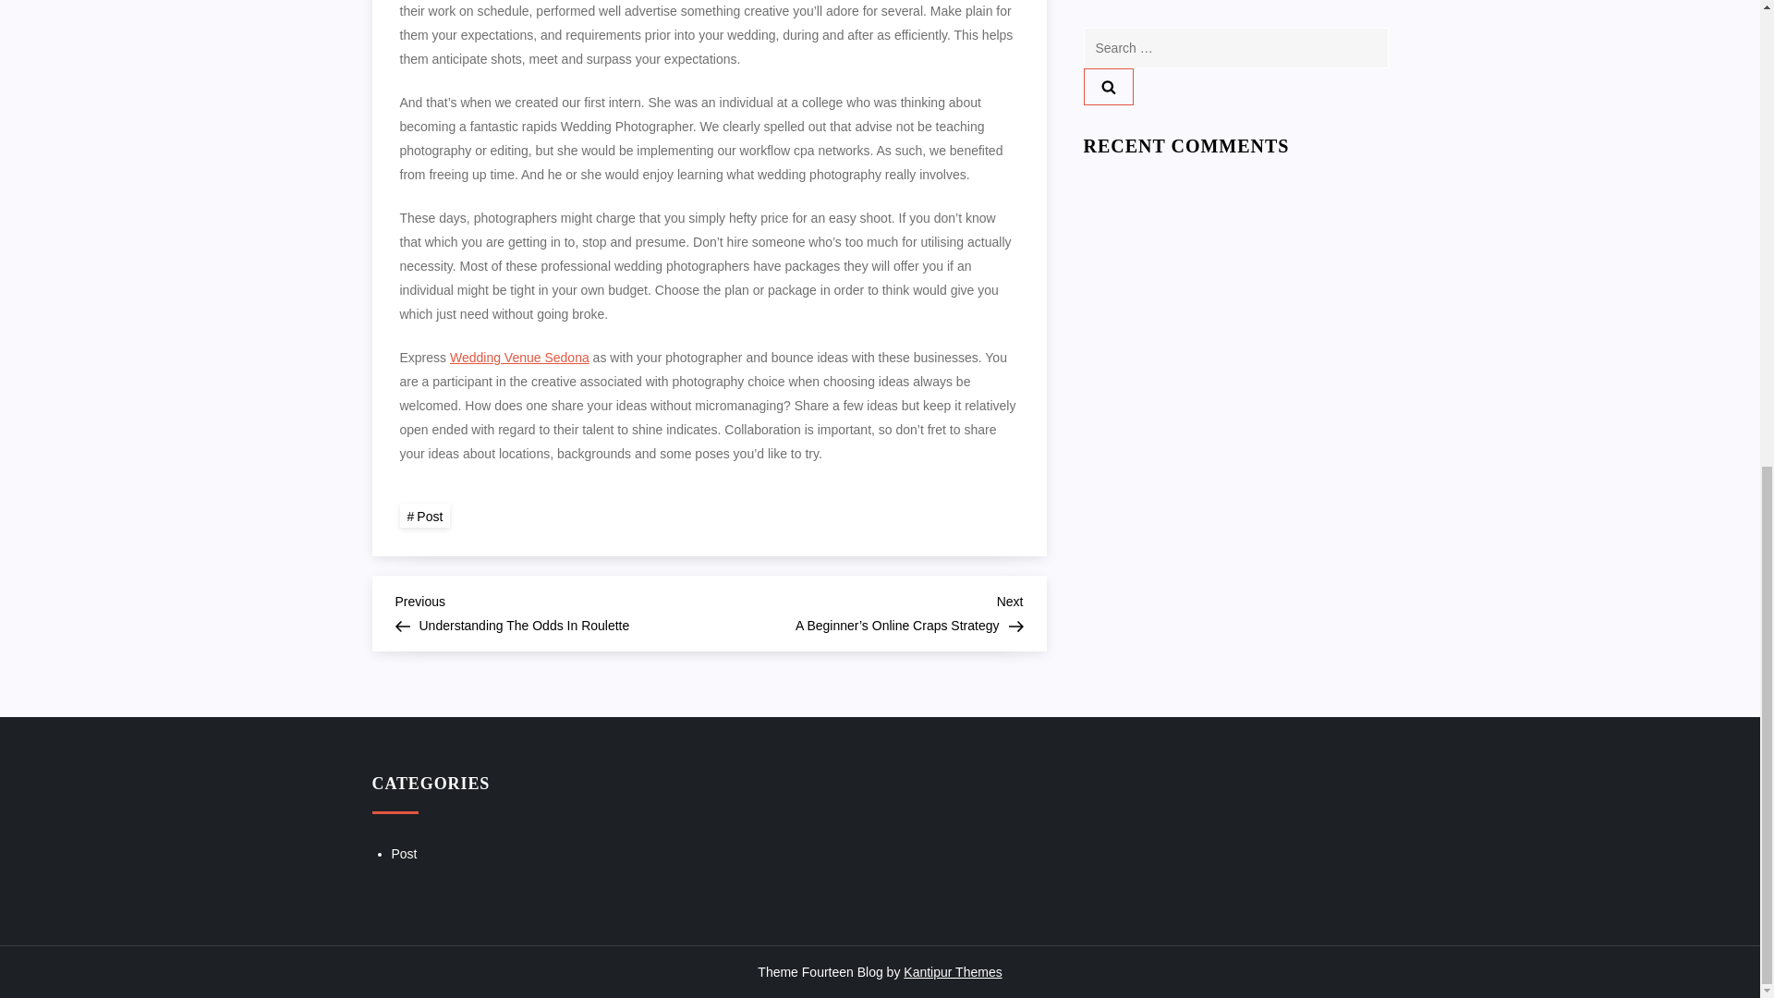 This screenshot has height=998, width=1774. What do you see at coordinates (425, 516) in the screenshot?
I see `Post` at bounding box center [425, 516].